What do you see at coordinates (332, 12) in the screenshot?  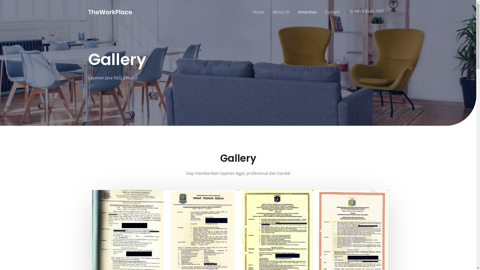 I see `Contact` at bounding box center [332, 12].